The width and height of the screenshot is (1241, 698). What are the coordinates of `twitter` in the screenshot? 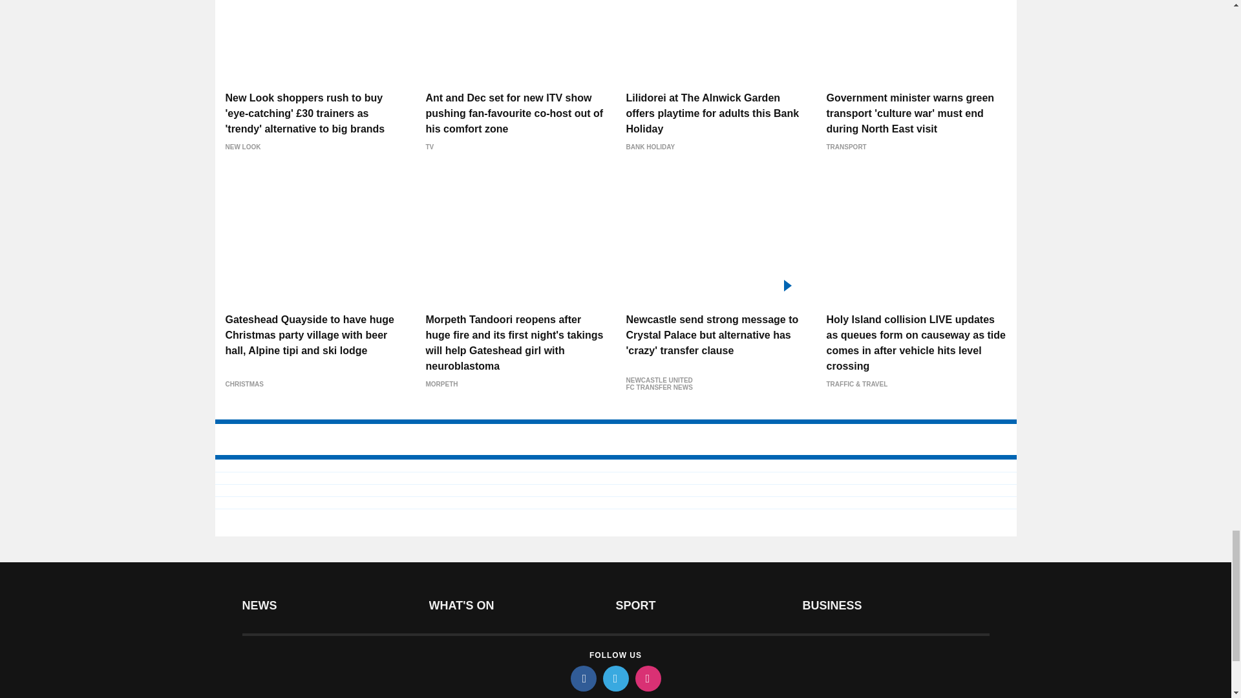 It's located at (615, 679).